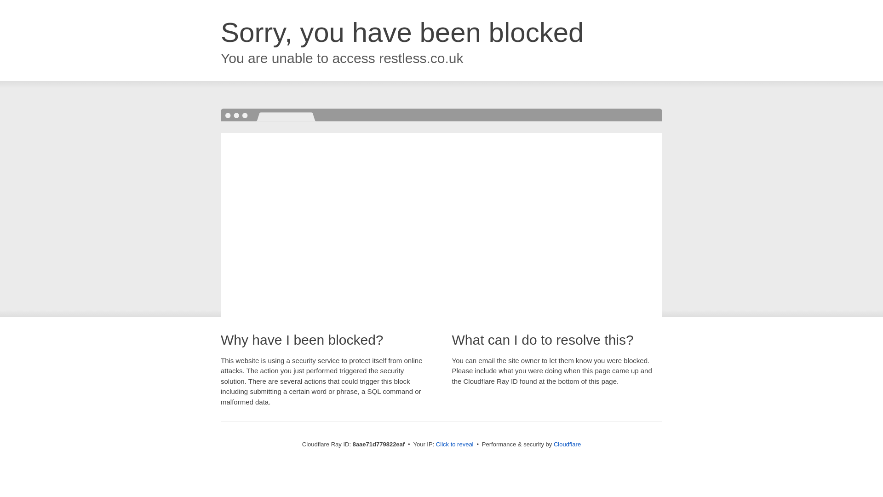 This screenshot has width=883, height=497. What do you see at coordinates (454, 445) in the screenshot?
I see `Click to reveal` at bounding box center [454, 445].